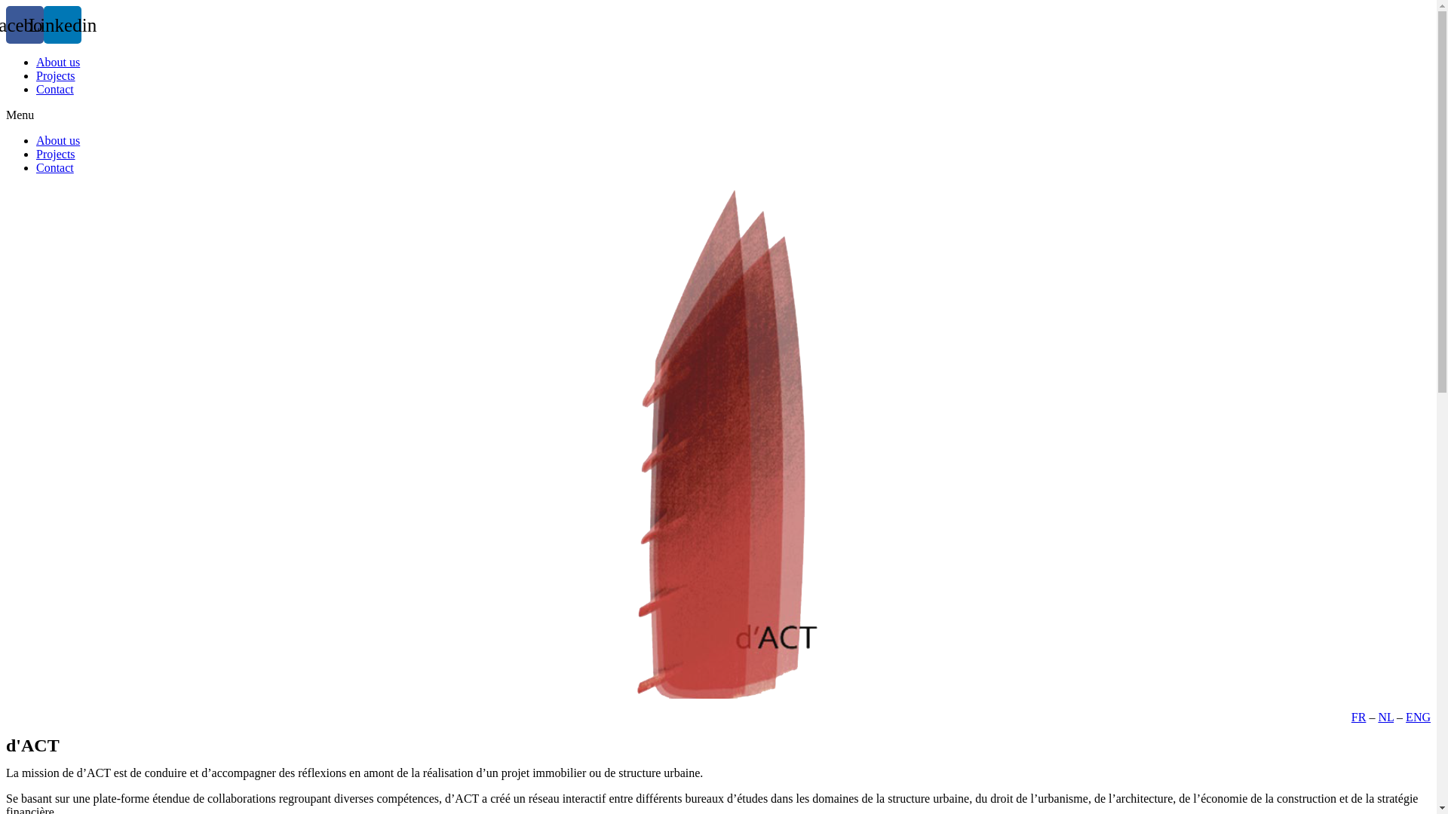 The width and height of the screenshot is (1448, 814). What do you see at coordinates (55, 89) in the screenshot?
I see `Contact` at bounding box center [55, 89].